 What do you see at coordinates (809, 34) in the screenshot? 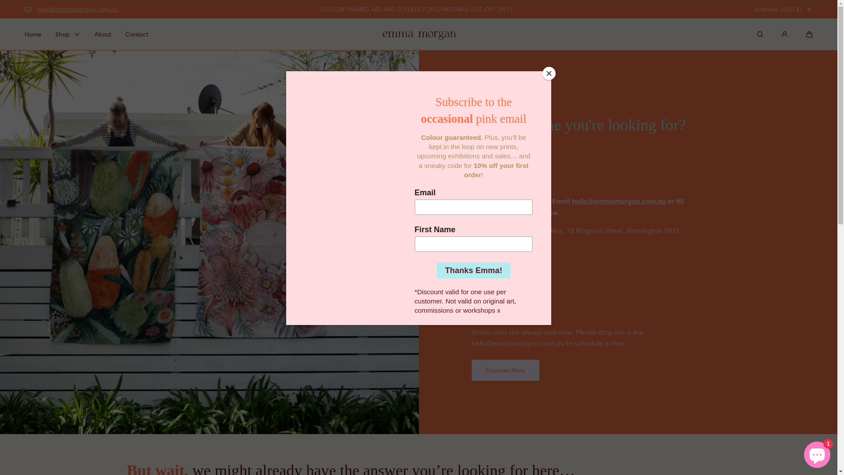
I see `Cart` at bounding box center [809, 34].